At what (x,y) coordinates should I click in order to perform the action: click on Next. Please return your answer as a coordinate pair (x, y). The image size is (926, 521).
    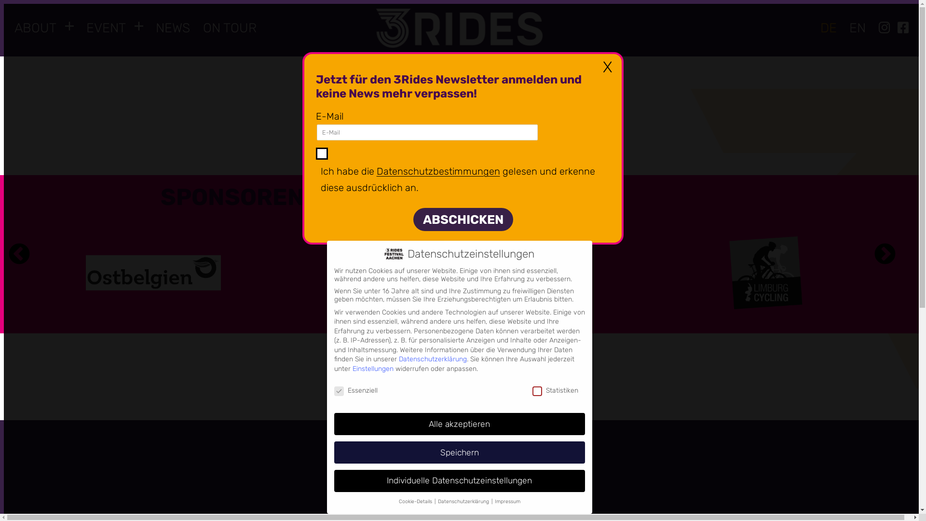
    Looking at the image, I should click on (885, 255).